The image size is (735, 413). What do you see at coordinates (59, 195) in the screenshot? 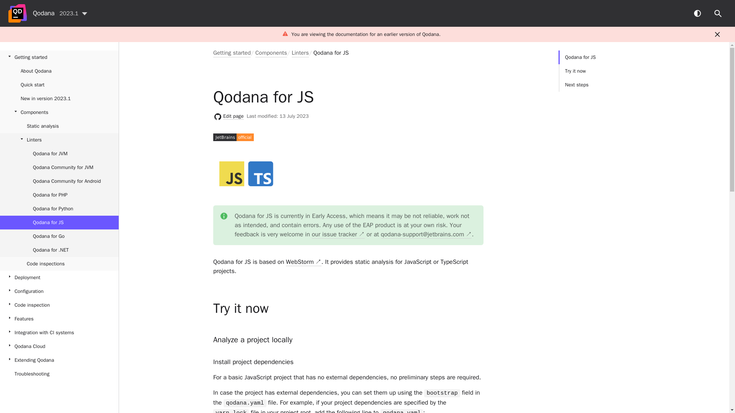
I see `Qodana for PHP` at bounding box center [59, 195].